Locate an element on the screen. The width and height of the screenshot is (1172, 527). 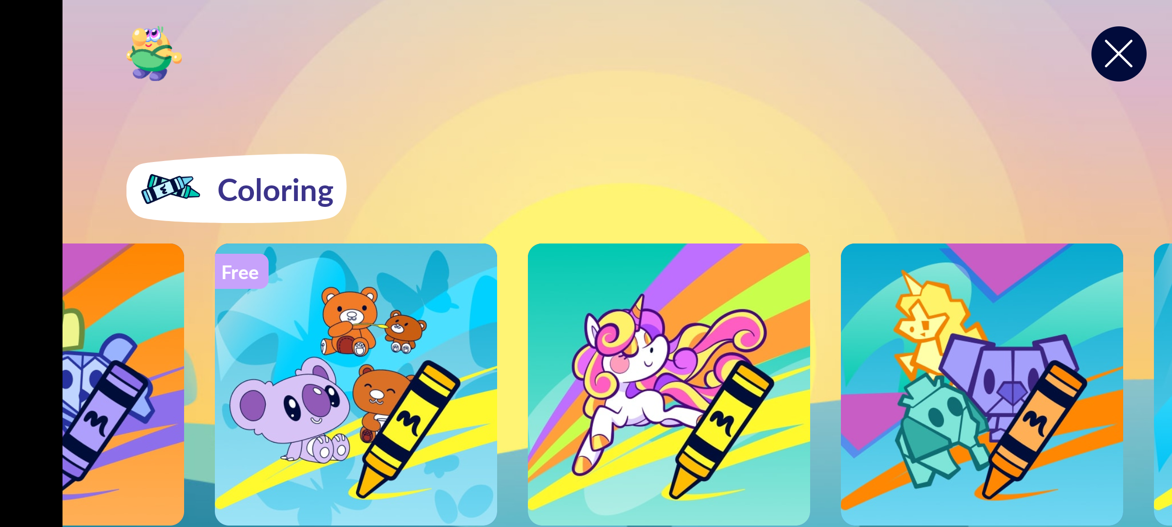
Featured Content is located at coordinates (982, 384).